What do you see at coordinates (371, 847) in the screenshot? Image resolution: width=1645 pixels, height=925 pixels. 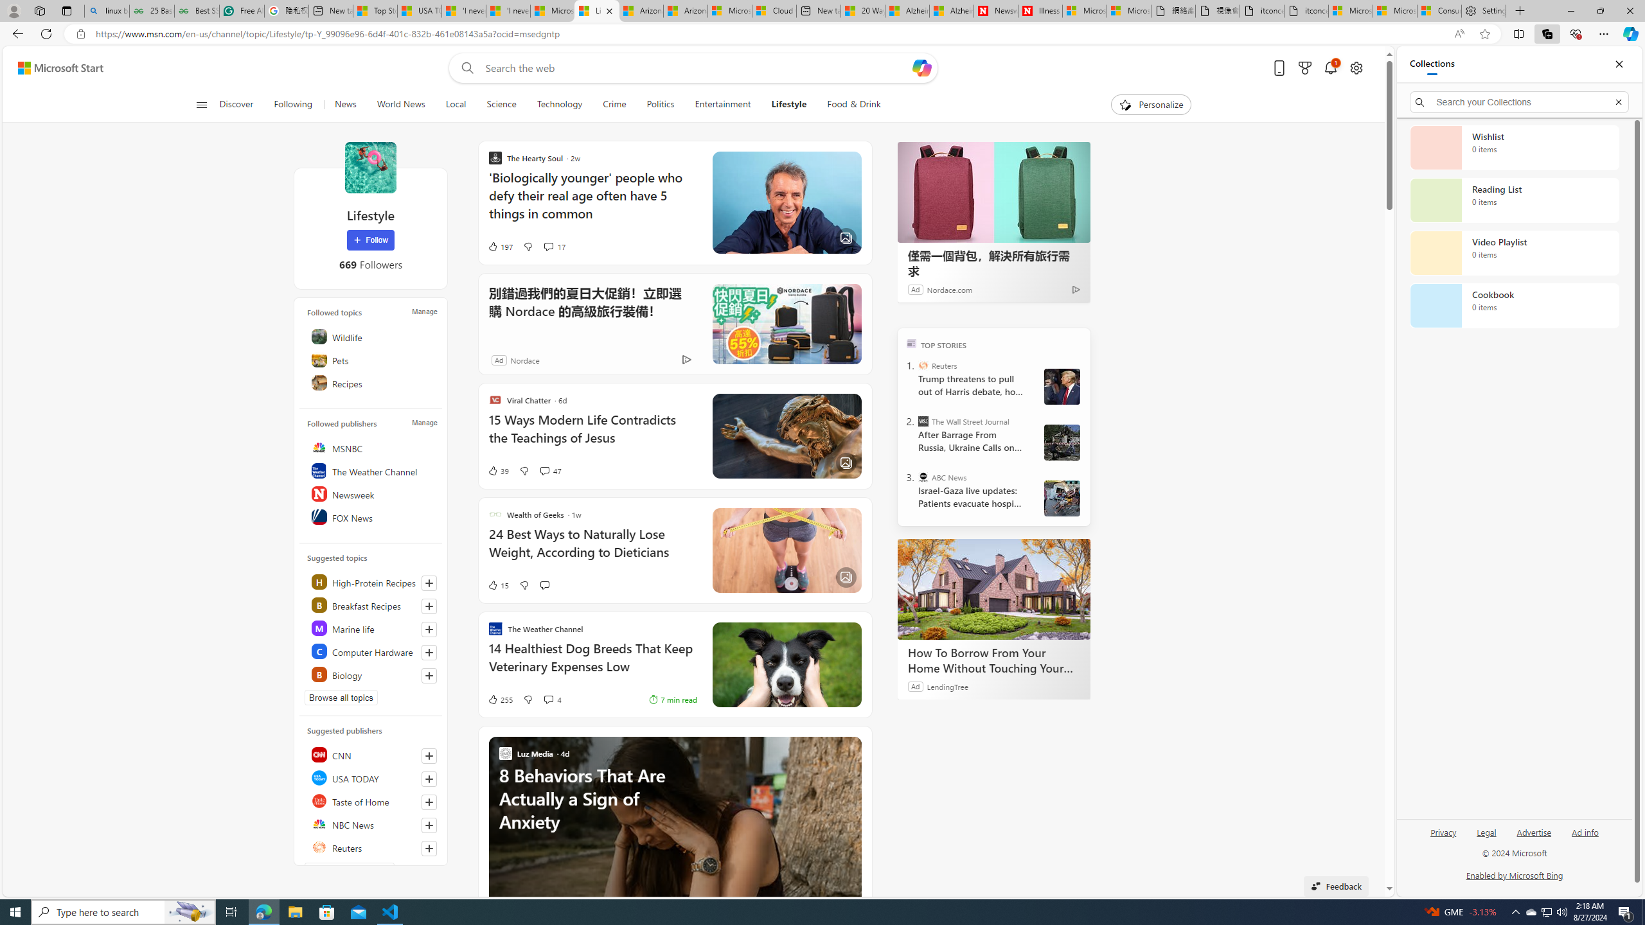 I see `Reuters` at bounding box center [371, 847].